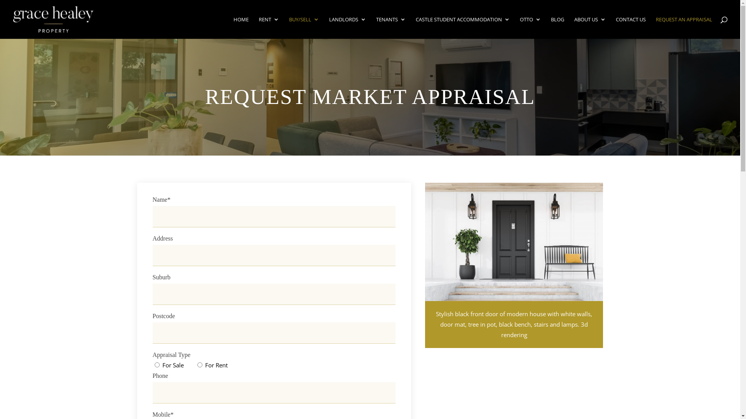 The height and width of the screenshot is (419, 746). Describe the element at coordinates (530, 28) in the screenshot. I see `OTTO` at that location.